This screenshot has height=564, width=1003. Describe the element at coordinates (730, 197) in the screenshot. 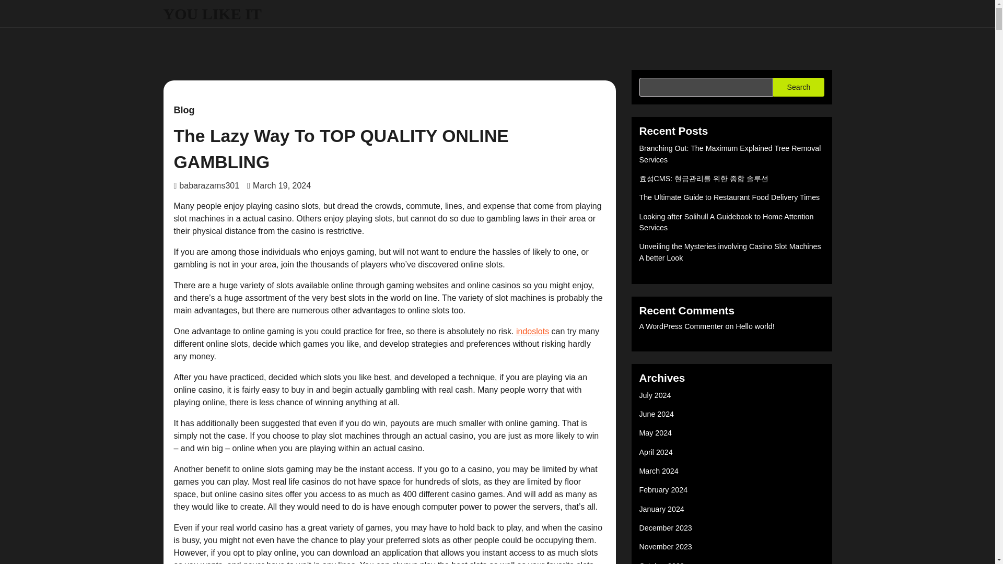

I see `The Ultimate Guide to Restaurant Food Delivery Times` at that location.